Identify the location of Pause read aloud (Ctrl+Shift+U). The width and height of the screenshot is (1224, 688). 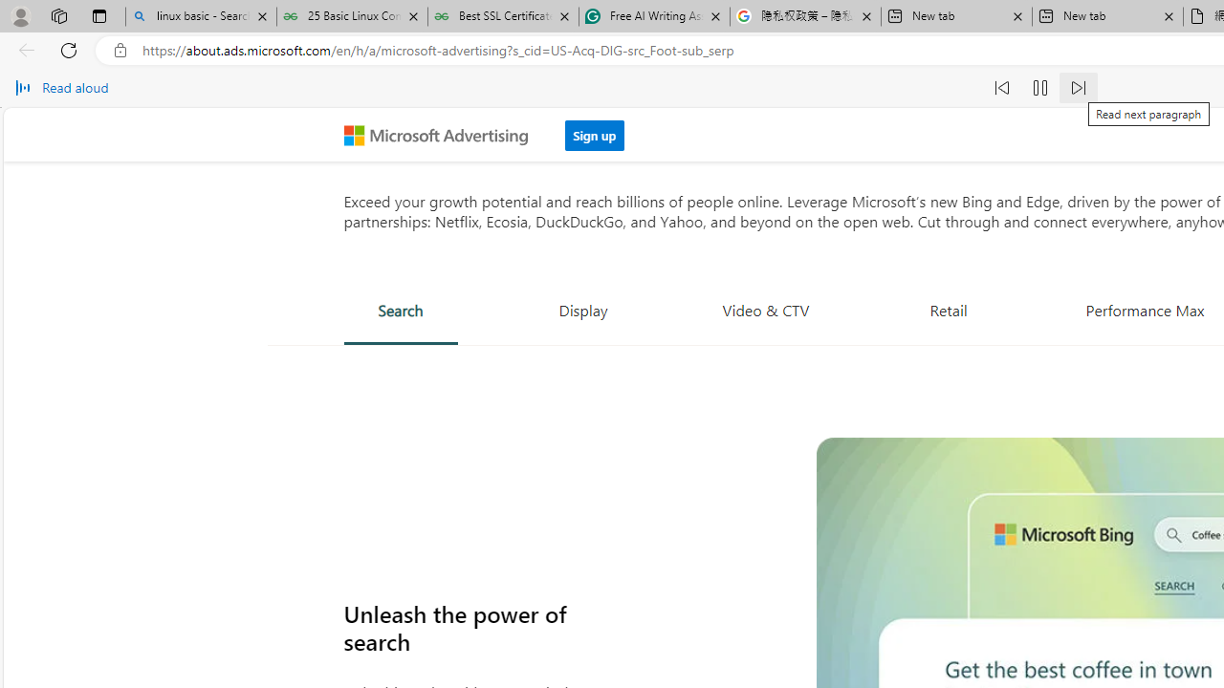
(1040, 88).